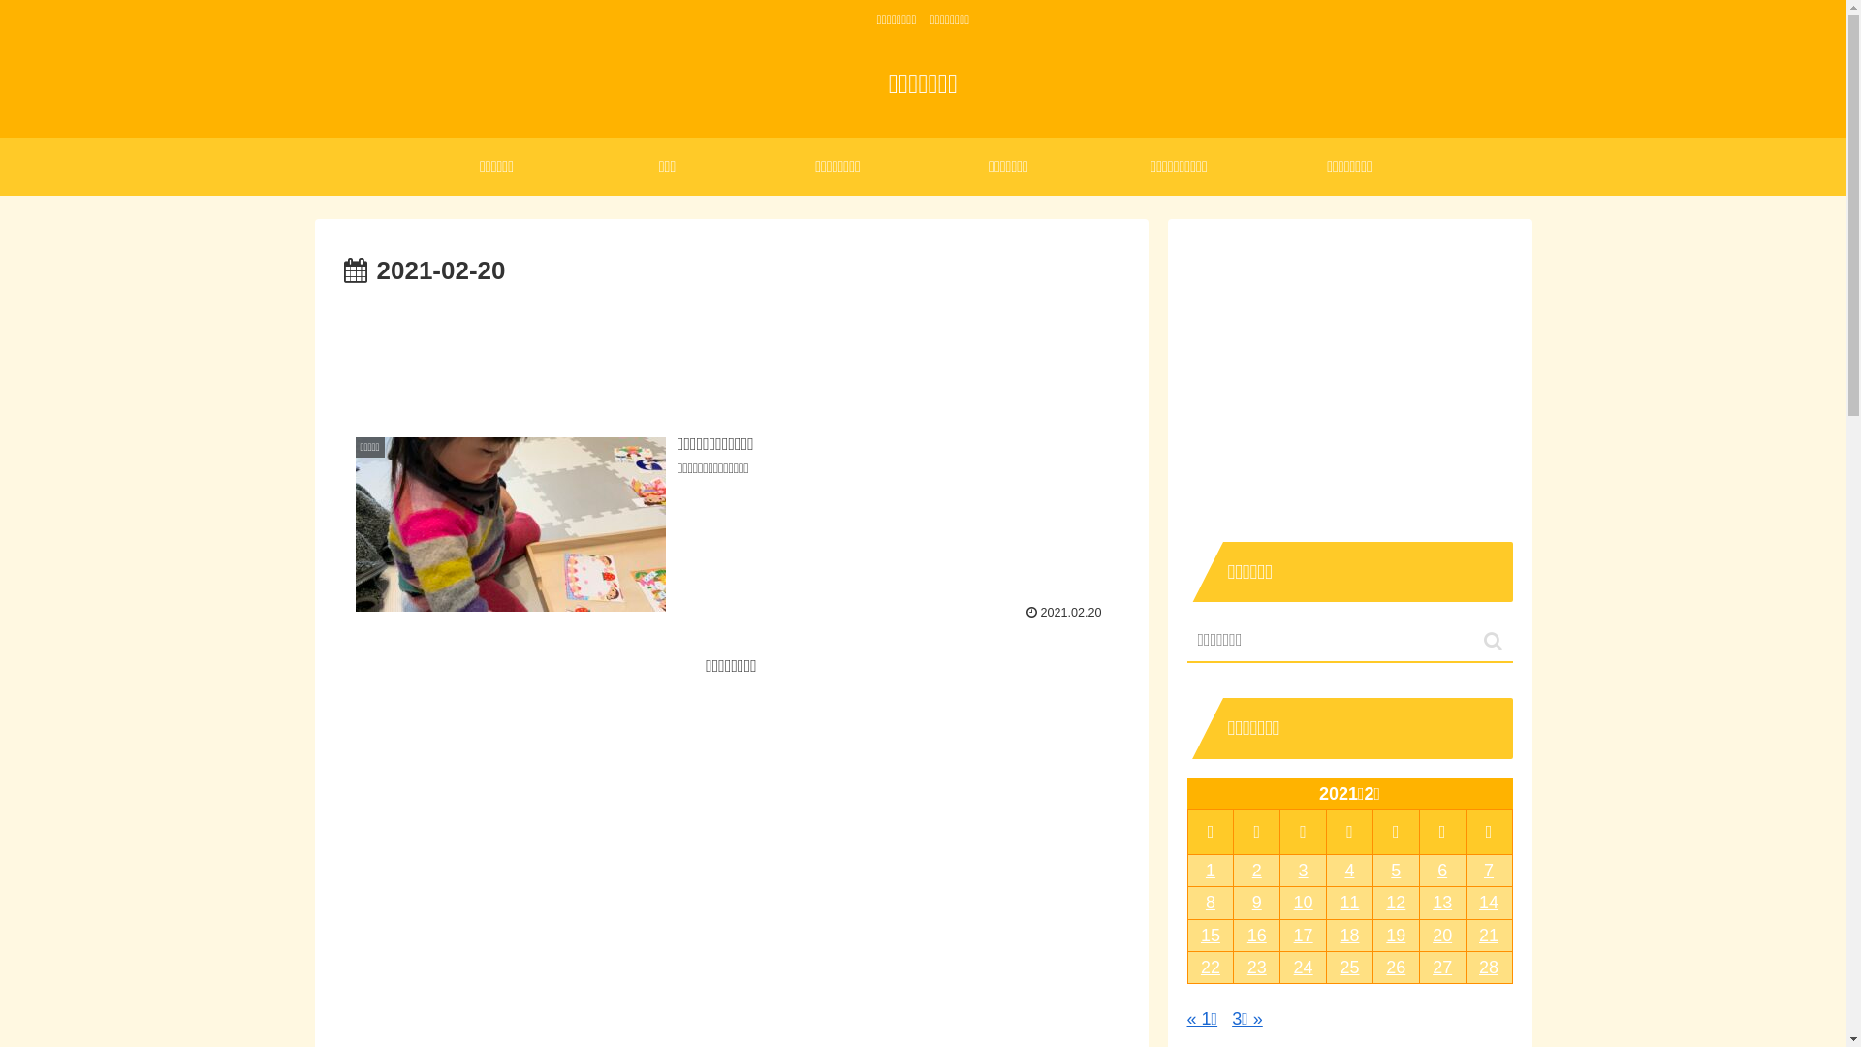  Describe the element at coordinates (1349, 374) in the screenshot. I see `Advertisement` at that location.